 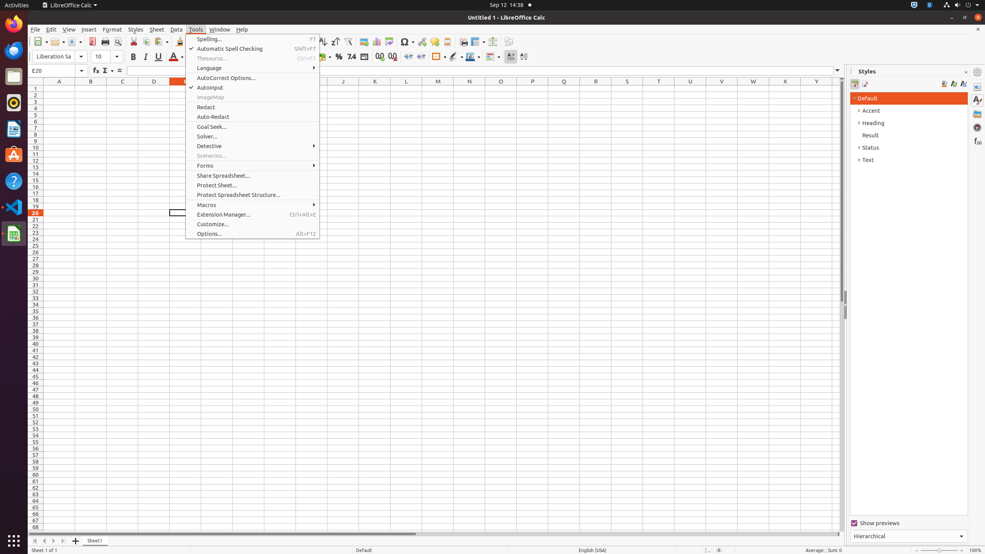 What do you see at coordinates (91, 88) in the screenshot?
I see `B1` at bounding box center [91, 88].